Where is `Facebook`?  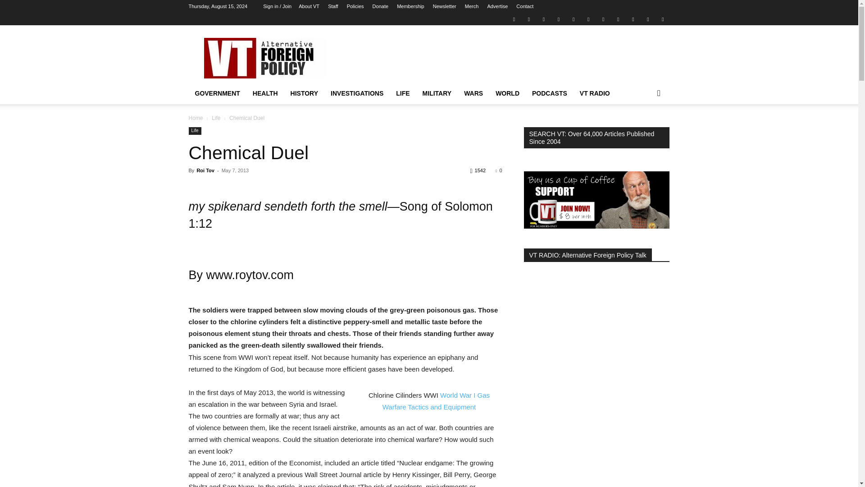
Facebook is located at coordinates (529, 19).